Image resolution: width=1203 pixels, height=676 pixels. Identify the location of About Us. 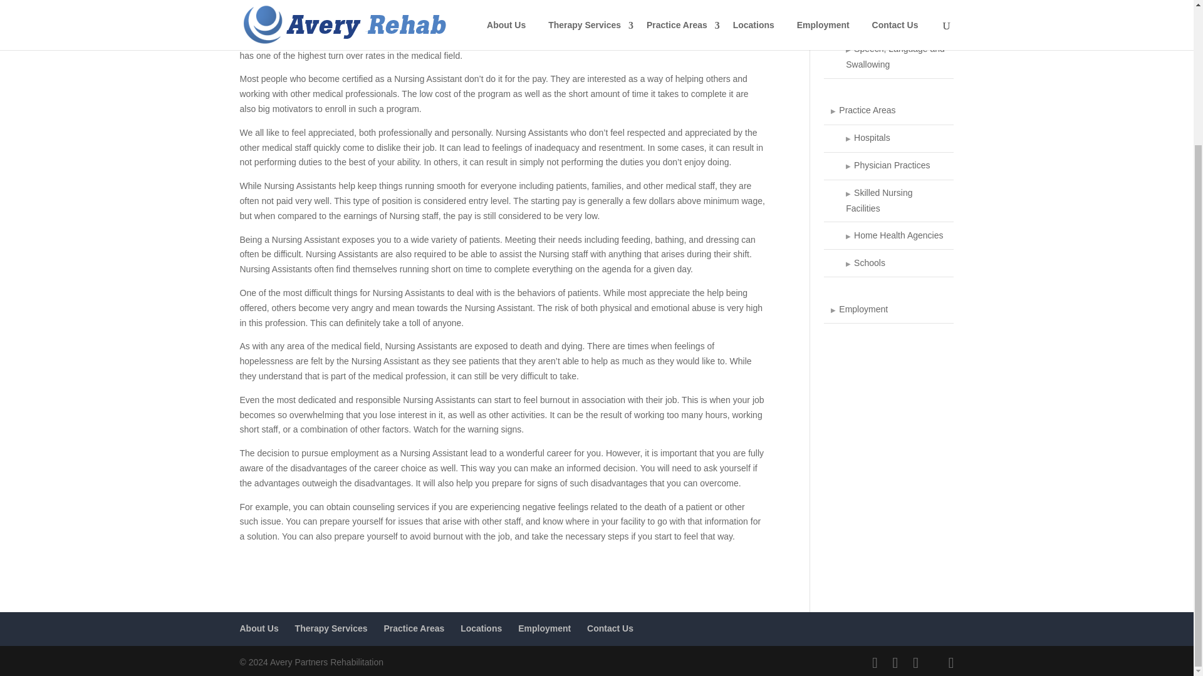
(258, 628).